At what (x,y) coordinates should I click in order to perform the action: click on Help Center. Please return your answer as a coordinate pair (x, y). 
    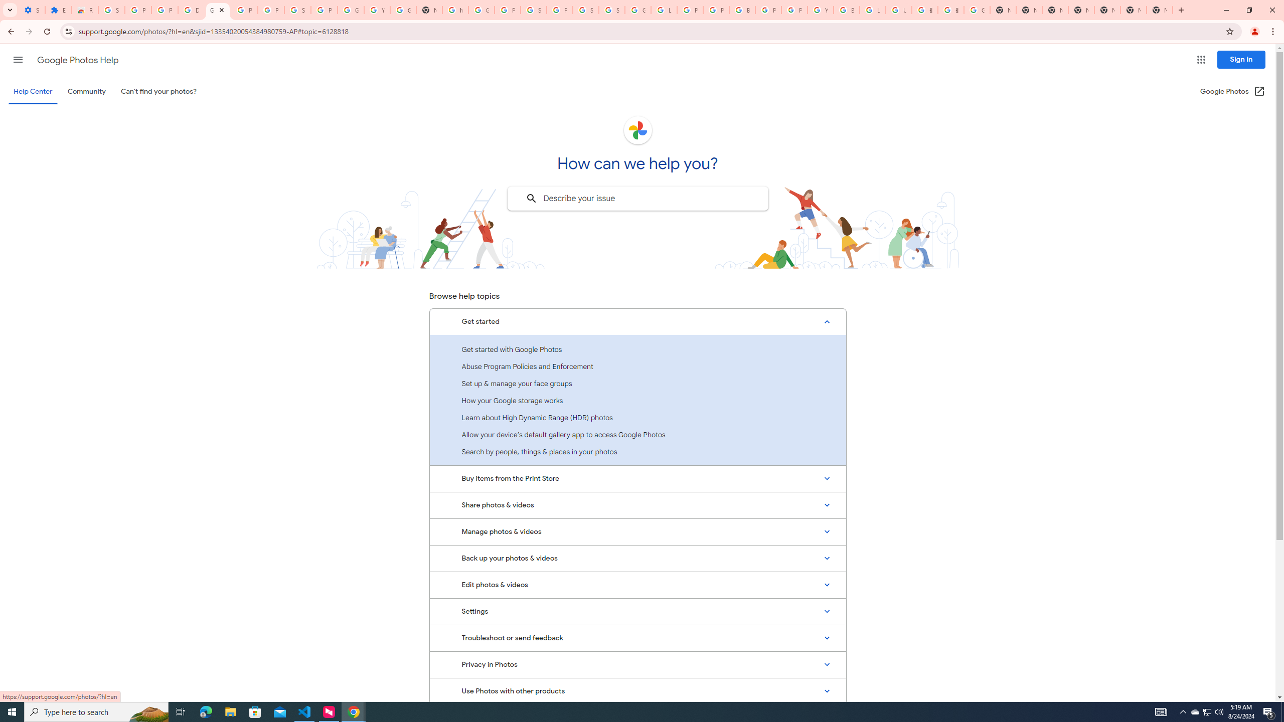
    Looking at the image, I should click on (33, 91).